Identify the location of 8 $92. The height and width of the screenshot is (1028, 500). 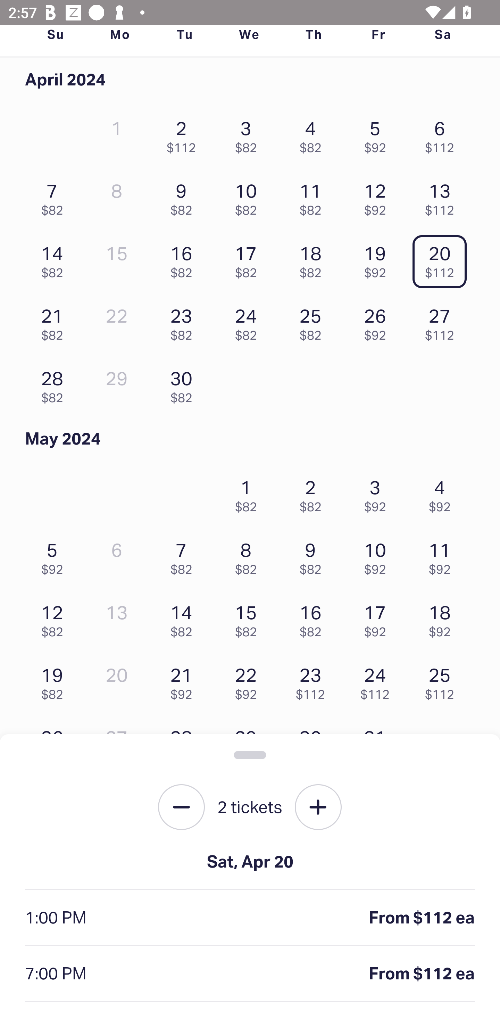
(443, 914).